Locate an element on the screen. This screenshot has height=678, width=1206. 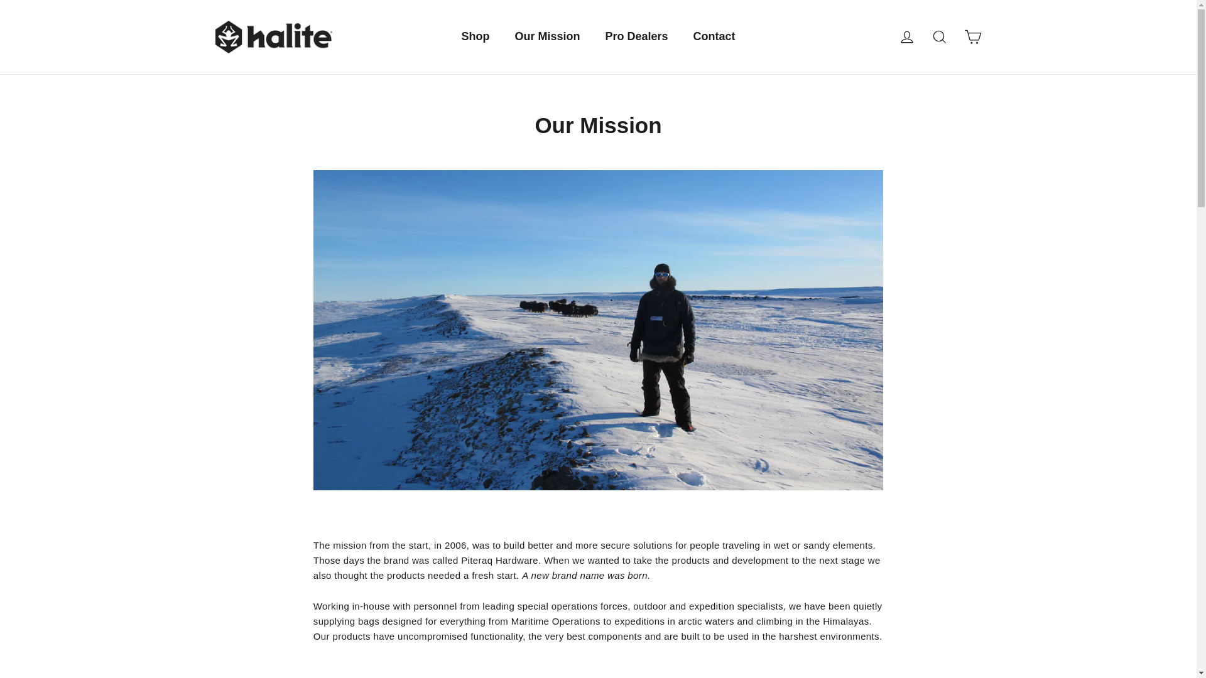
Cart is located at coordinates (972, 36).